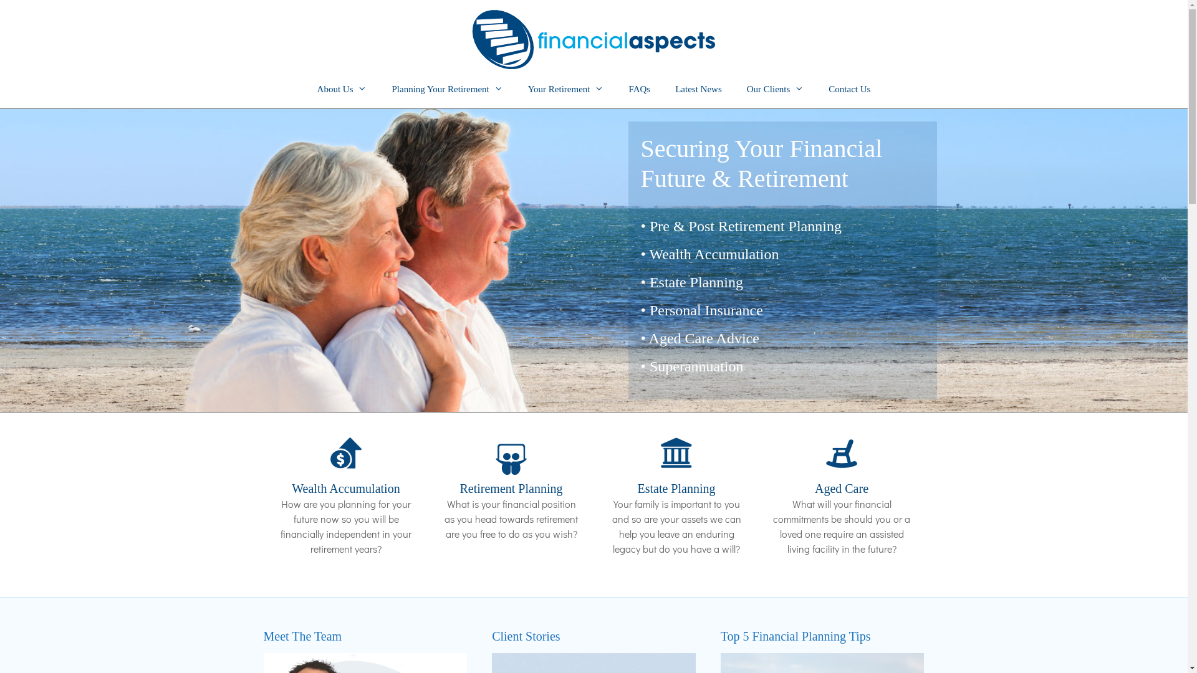 The height and width of the screenshot is (673, 1197). Describe the element at coordinates (639, 89) in the screenshot. I see `FAQs` at that location.